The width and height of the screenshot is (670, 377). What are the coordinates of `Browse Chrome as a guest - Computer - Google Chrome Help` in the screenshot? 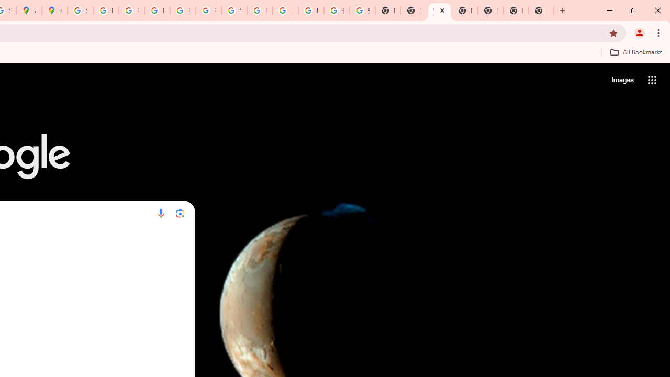 It's located at (260, 10).